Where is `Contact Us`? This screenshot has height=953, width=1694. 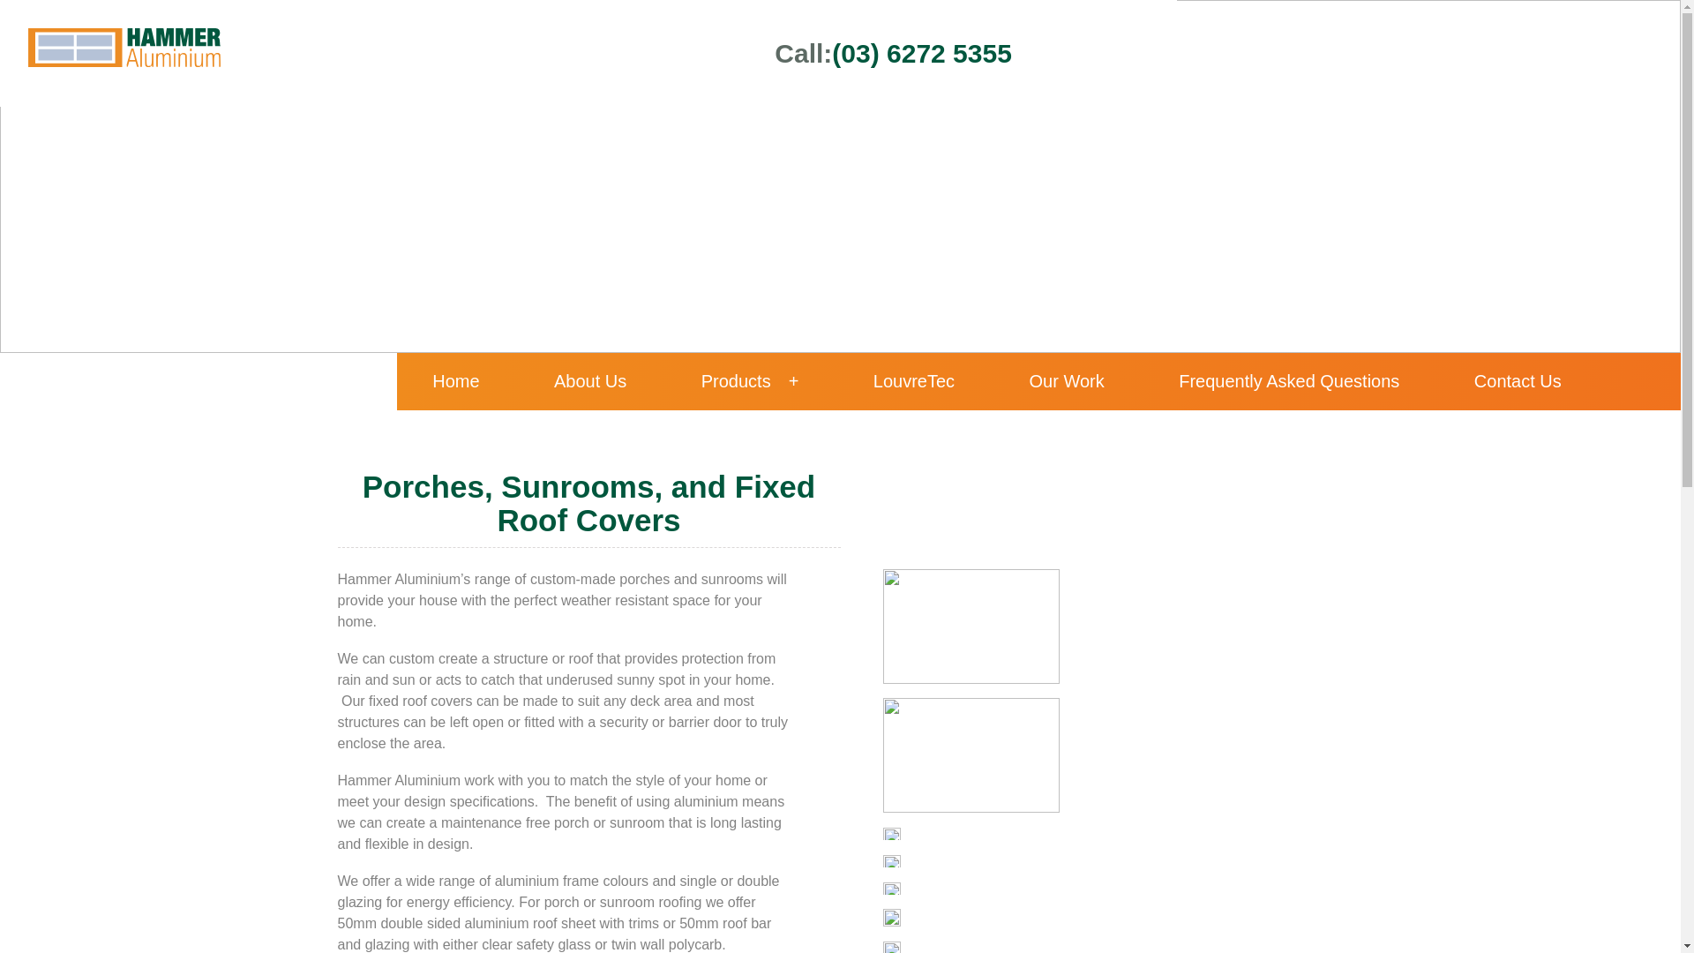
Contact Us is located at coordinates (1518, 381).